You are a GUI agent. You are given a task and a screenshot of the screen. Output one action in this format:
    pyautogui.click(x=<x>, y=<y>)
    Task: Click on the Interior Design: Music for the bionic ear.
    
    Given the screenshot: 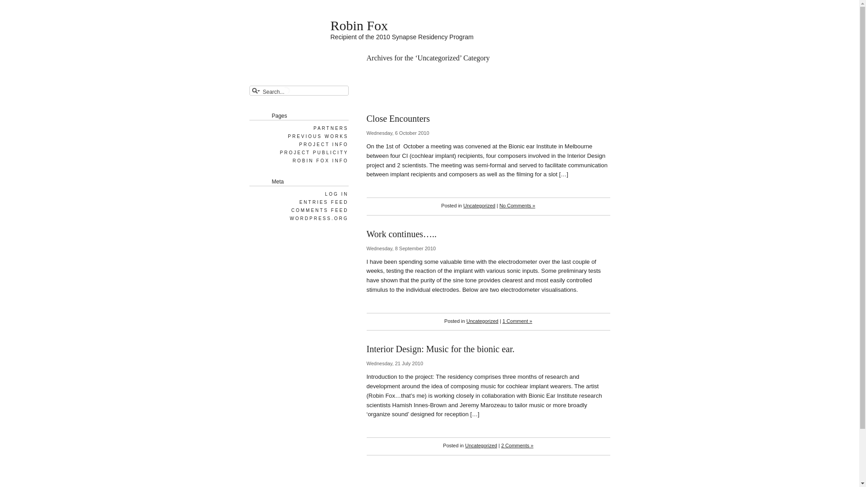 What is the action you would take?
    pyautogui.click(x=441, y=349)
    